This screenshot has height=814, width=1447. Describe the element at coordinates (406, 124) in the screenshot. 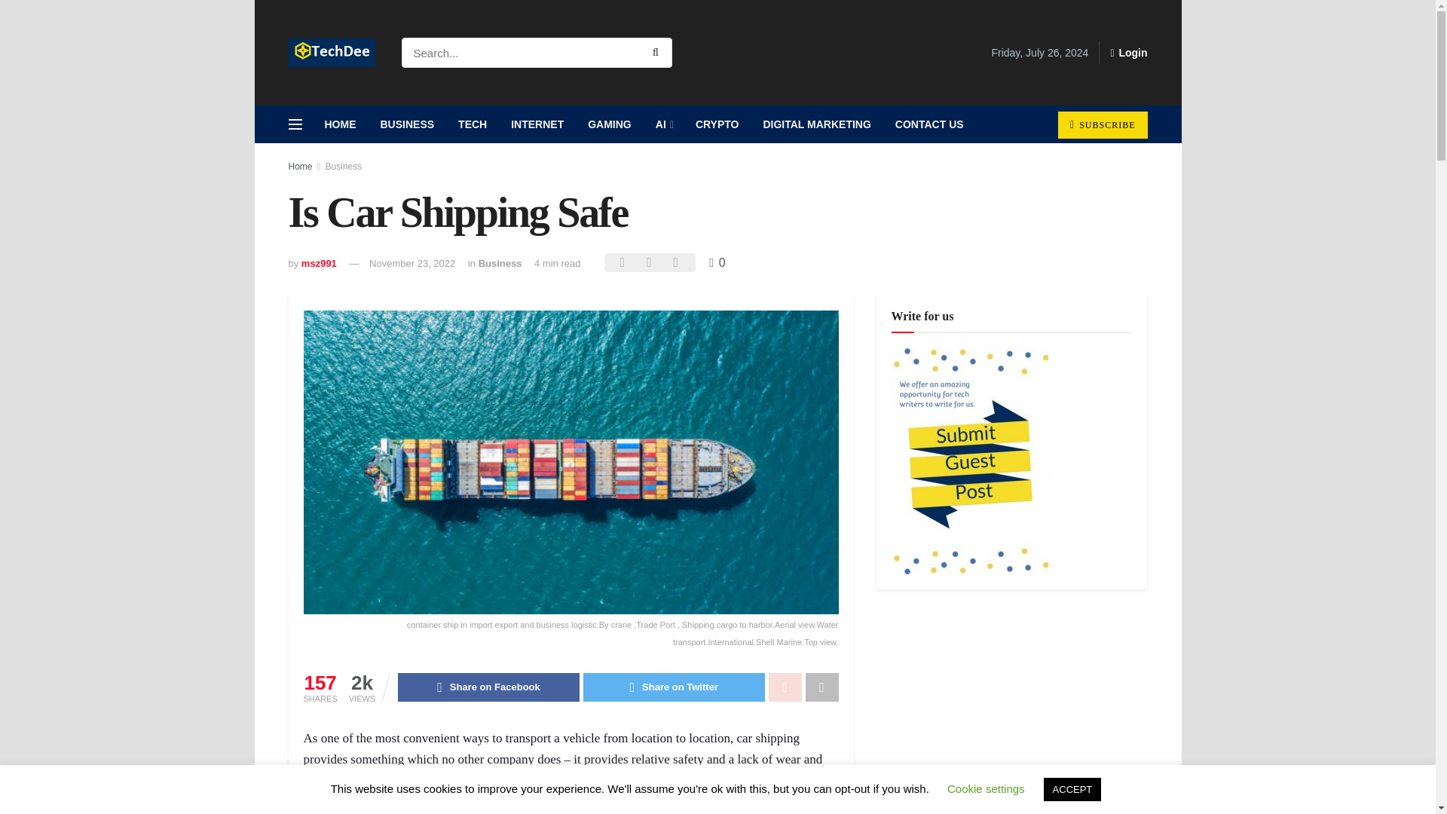

I see `BUSINESS` at that location.